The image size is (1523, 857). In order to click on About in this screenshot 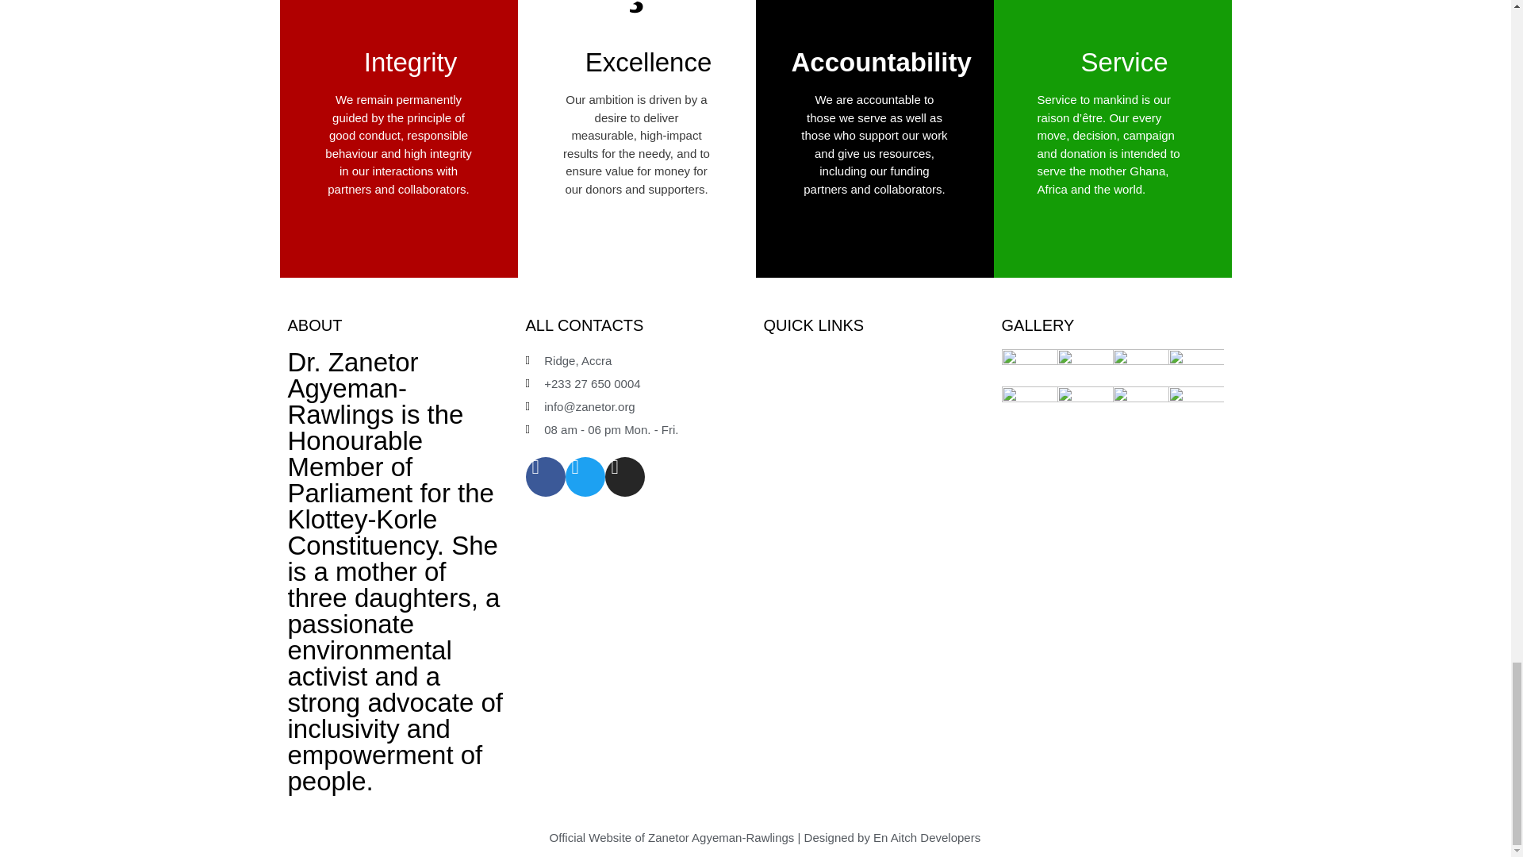, I will do `click(777, 360)`.